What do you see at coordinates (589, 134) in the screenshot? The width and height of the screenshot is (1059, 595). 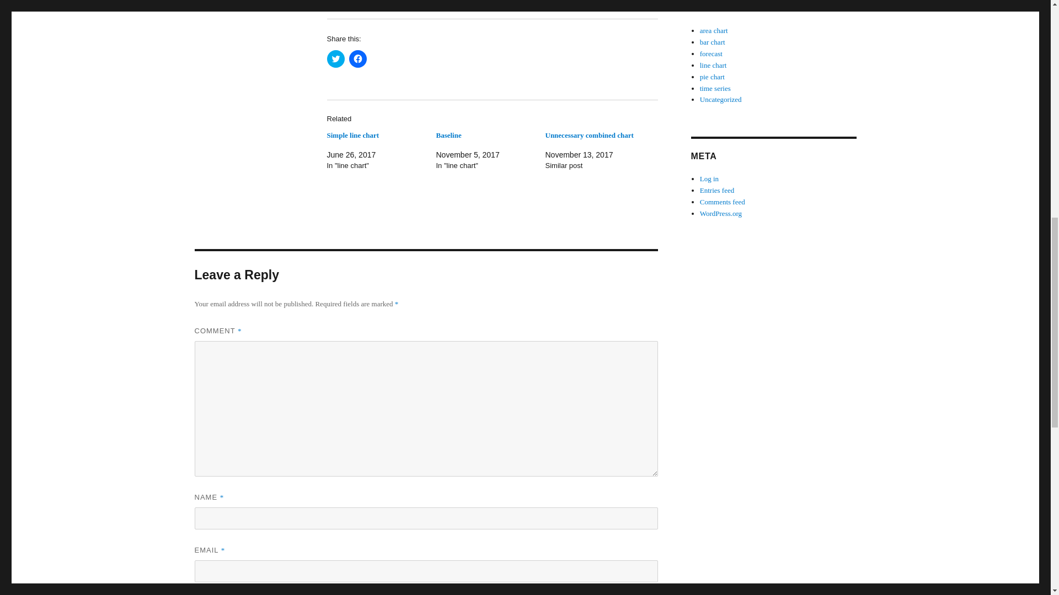 I see `Unnecessary combined chart` at bounding box center [589, 134].